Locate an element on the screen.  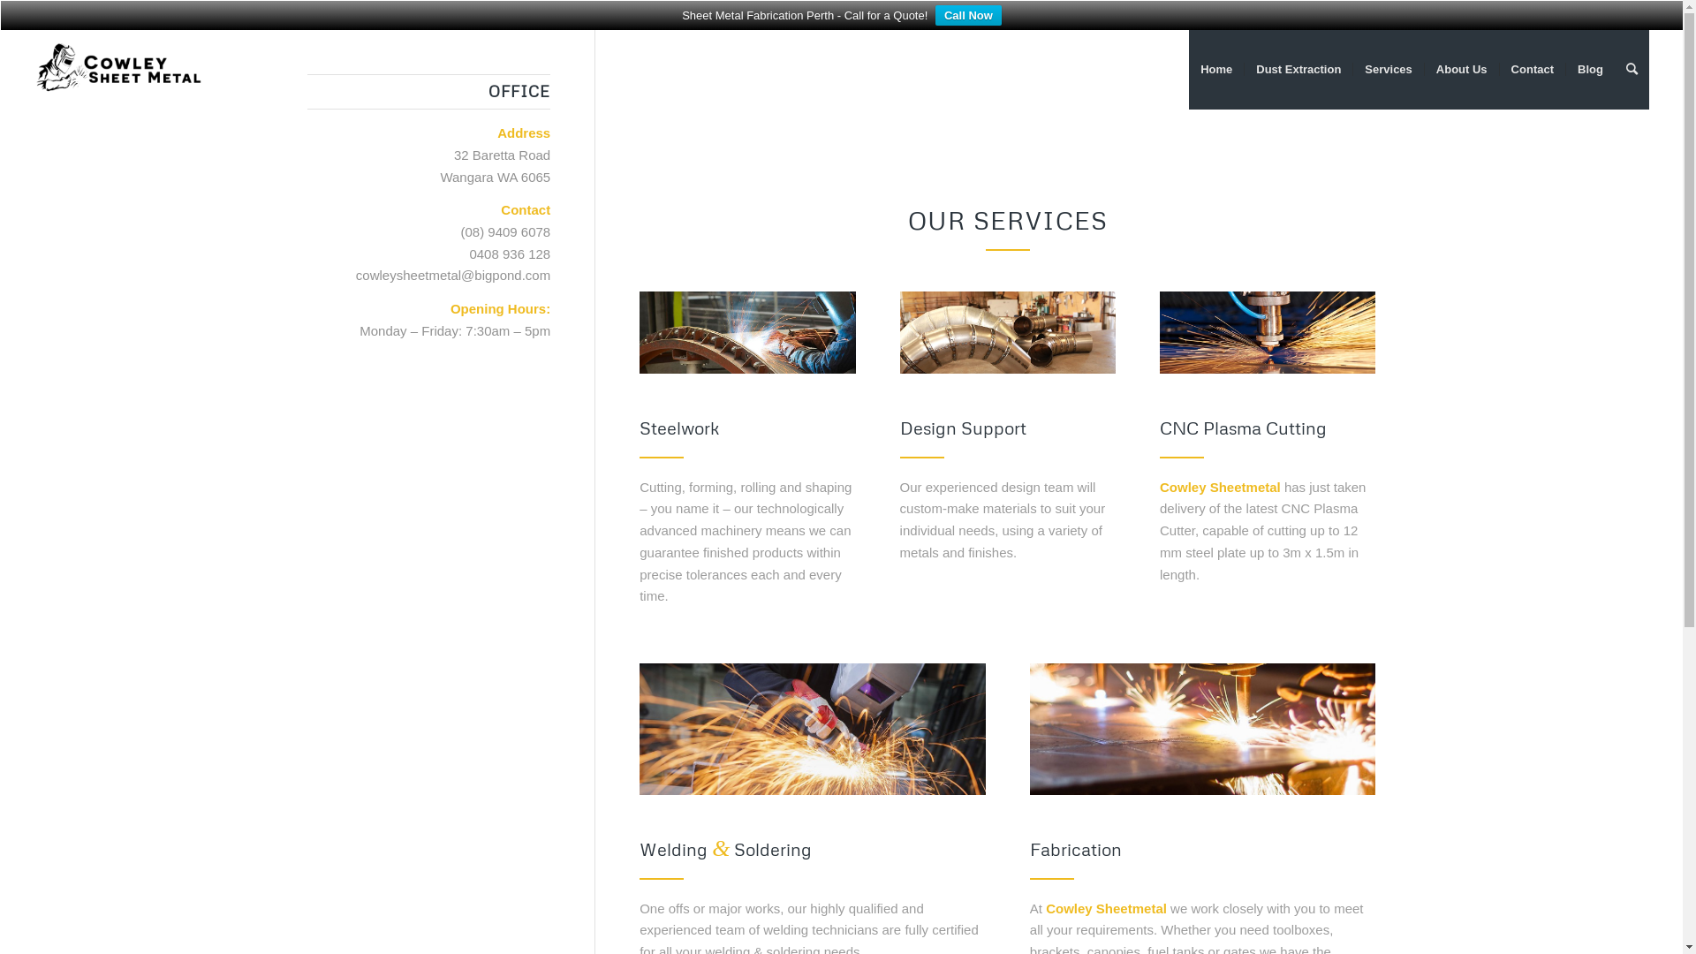
cutting sheet metal with CNC plasma cutter is located at coordinates (1268, 332).